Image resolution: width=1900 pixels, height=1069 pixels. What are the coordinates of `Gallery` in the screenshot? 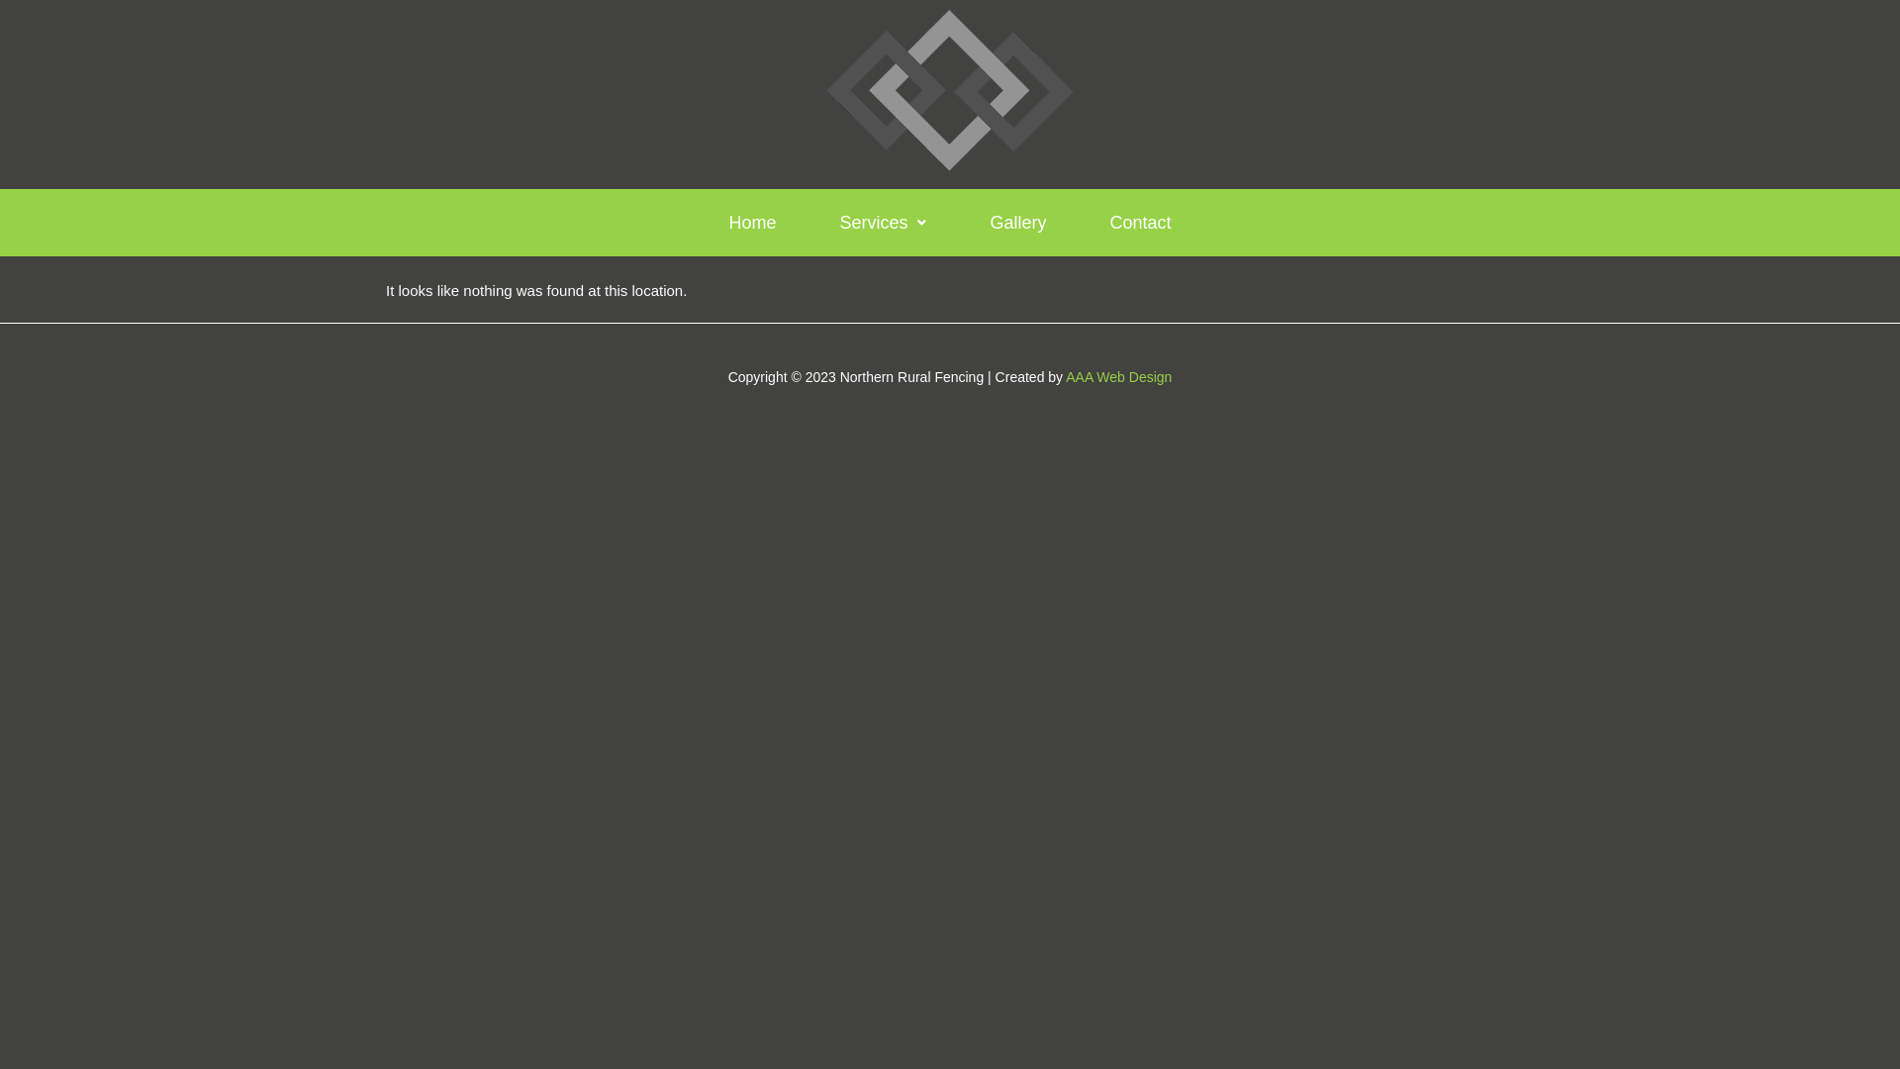 It's located at (1017, 222).